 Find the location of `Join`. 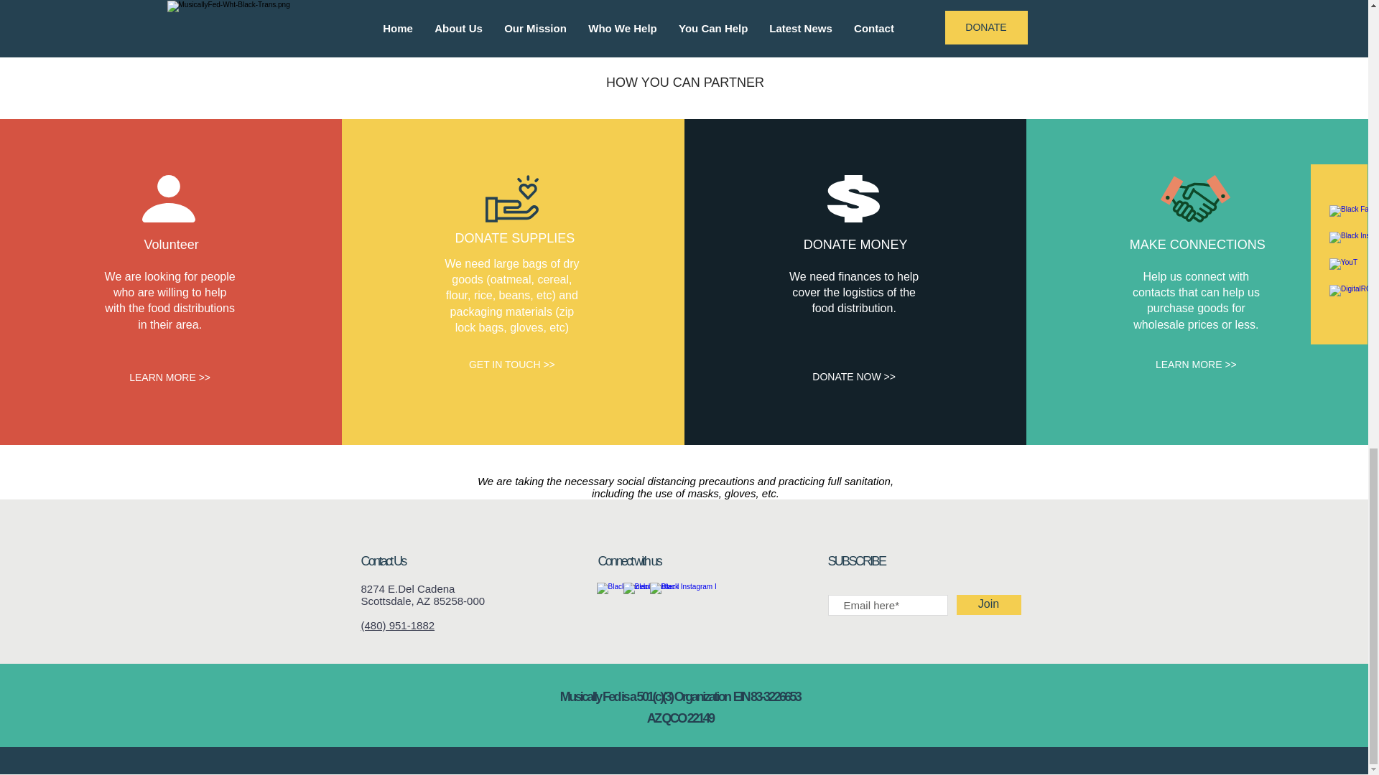

Join is located at coordinates (989, 604).